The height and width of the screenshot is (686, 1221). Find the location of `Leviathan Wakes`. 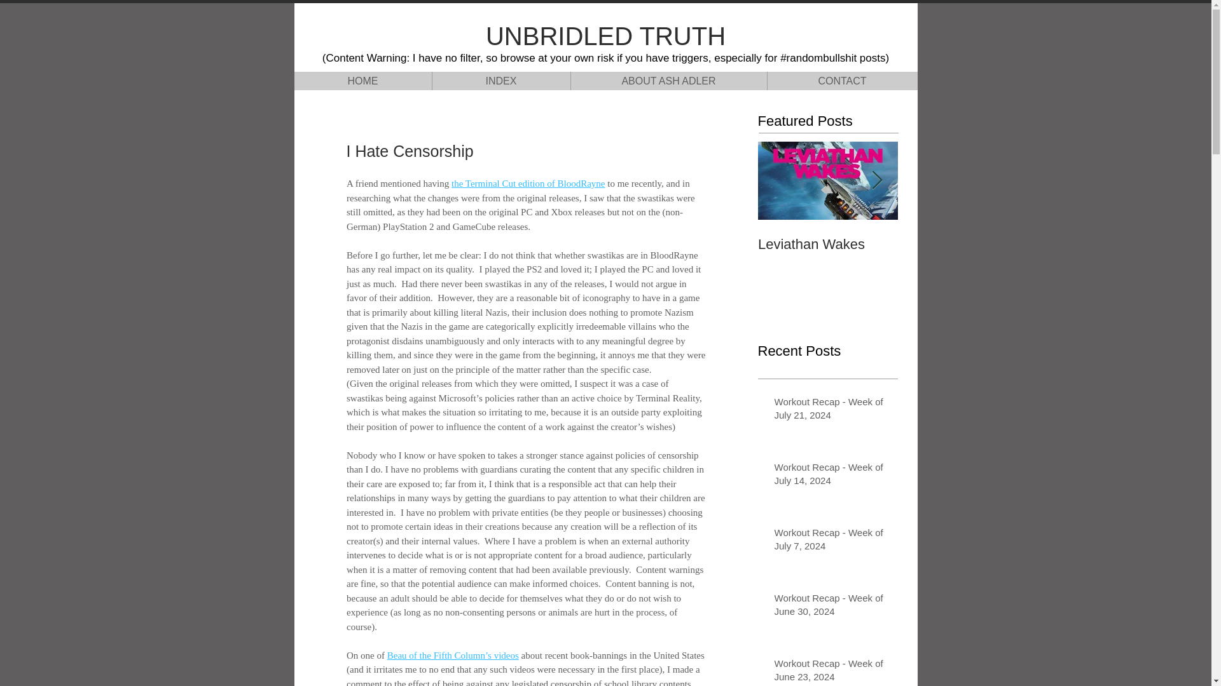

Leviathan Wakes is located at coordinates (828, 244).